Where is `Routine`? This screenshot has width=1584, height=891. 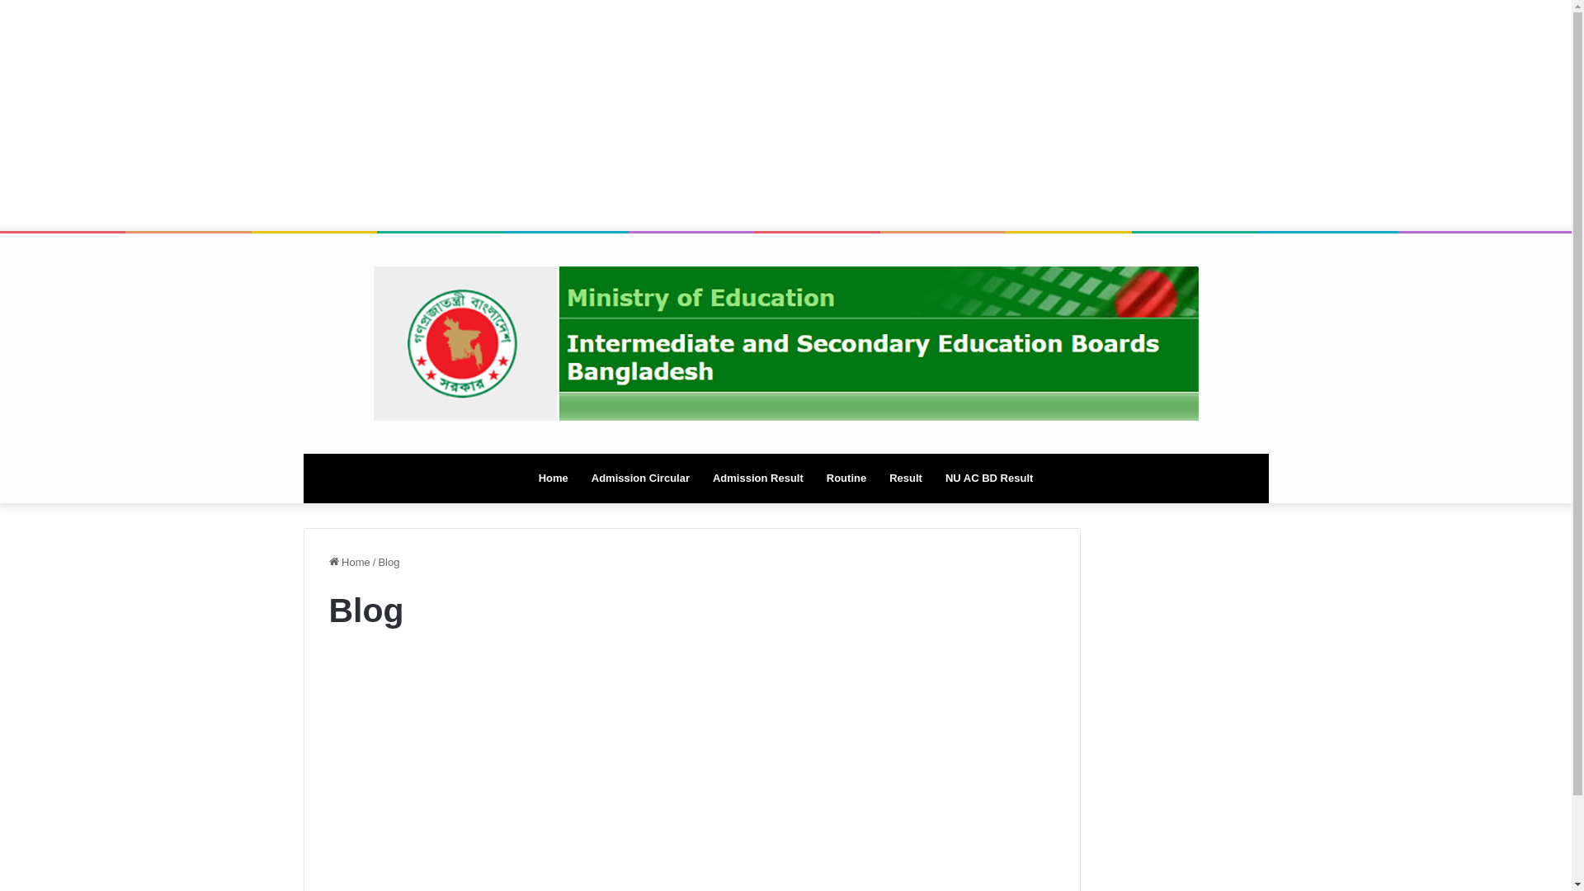 Routine is located at coordinates (846, 478).